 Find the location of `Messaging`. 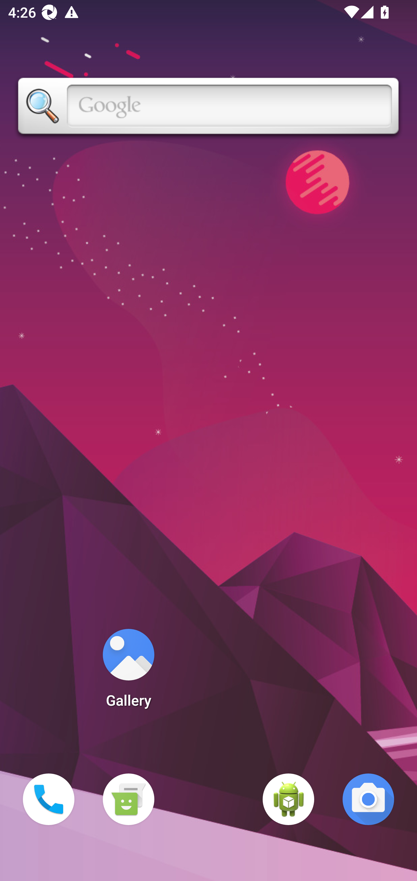

Messaging is located at coordinates (128, 799).